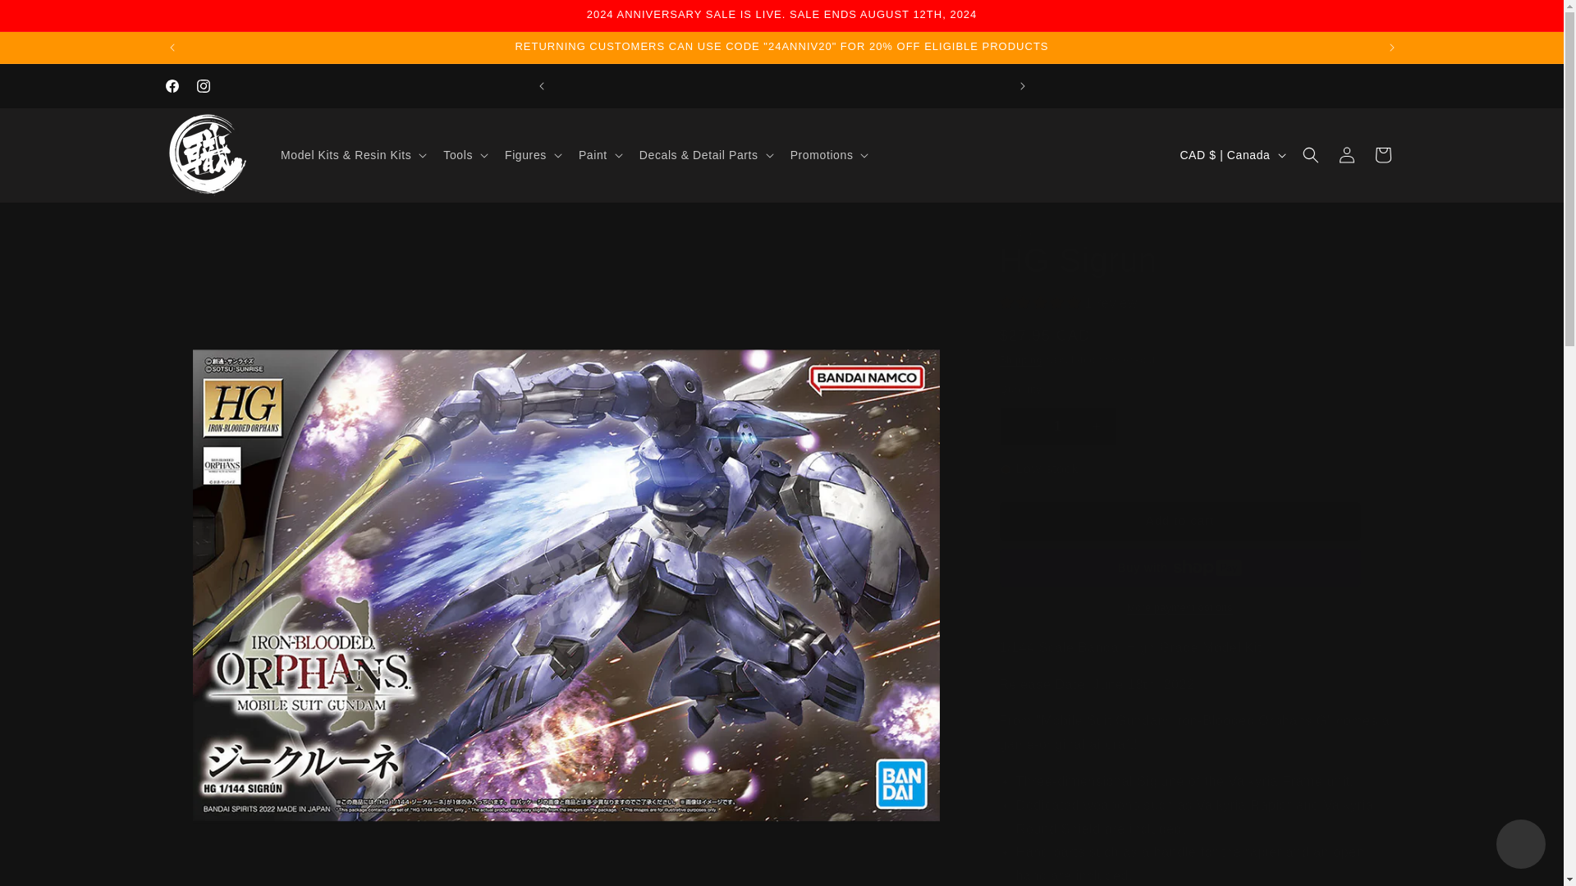  Describe the element at coordinates (172, 86) in the screenshot. I see `Facebook` at that location.